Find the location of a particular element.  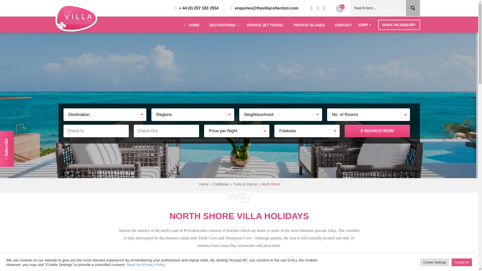

The Villa Collection is located at coordinates (77, 18).